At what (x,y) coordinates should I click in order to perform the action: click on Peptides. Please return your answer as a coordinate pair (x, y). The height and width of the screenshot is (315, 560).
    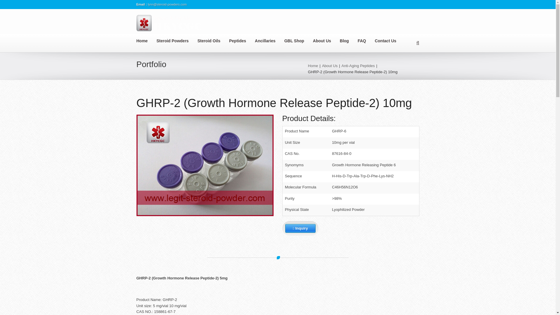
    Looking at the image, I should click on (242, 41).